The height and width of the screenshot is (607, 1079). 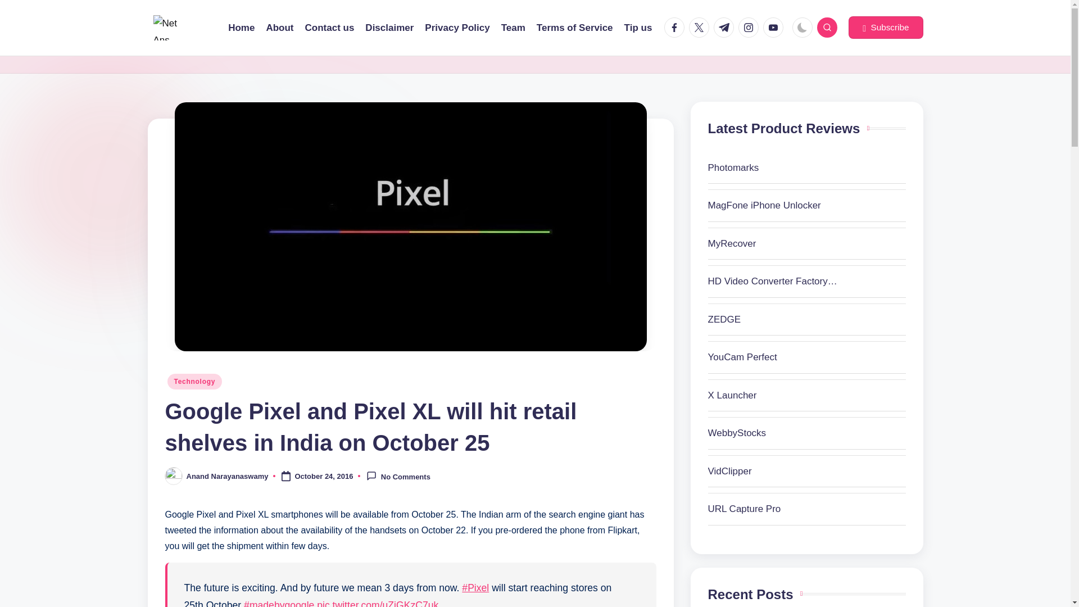 What do you see at coordinates (228, 477) in the screenshot?
I see `Anand Narayanaswamy` at bounding box center [228, 477].